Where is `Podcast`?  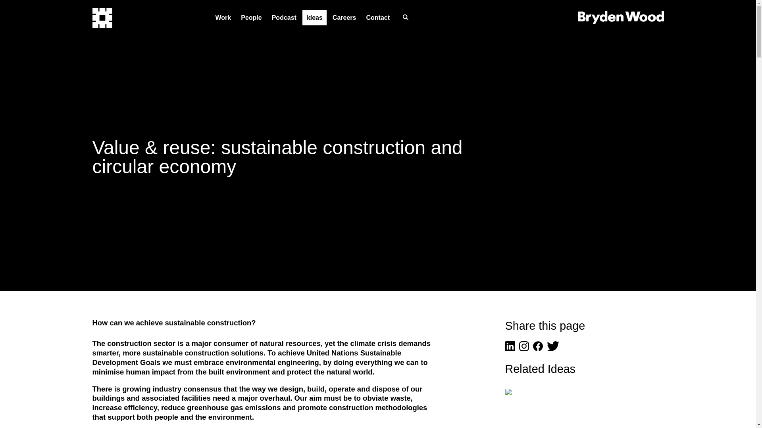 Podcast is located at coordinates (284, 17).